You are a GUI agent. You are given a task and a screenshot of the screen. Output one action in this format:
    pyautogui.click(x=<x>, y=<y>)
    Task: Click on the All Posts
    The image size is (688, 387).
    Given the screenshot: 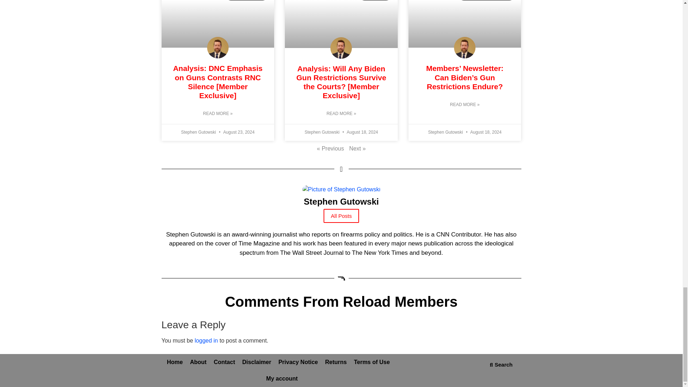 What is the action you would take?
    pyautogui.click(x=341, y=216)
    